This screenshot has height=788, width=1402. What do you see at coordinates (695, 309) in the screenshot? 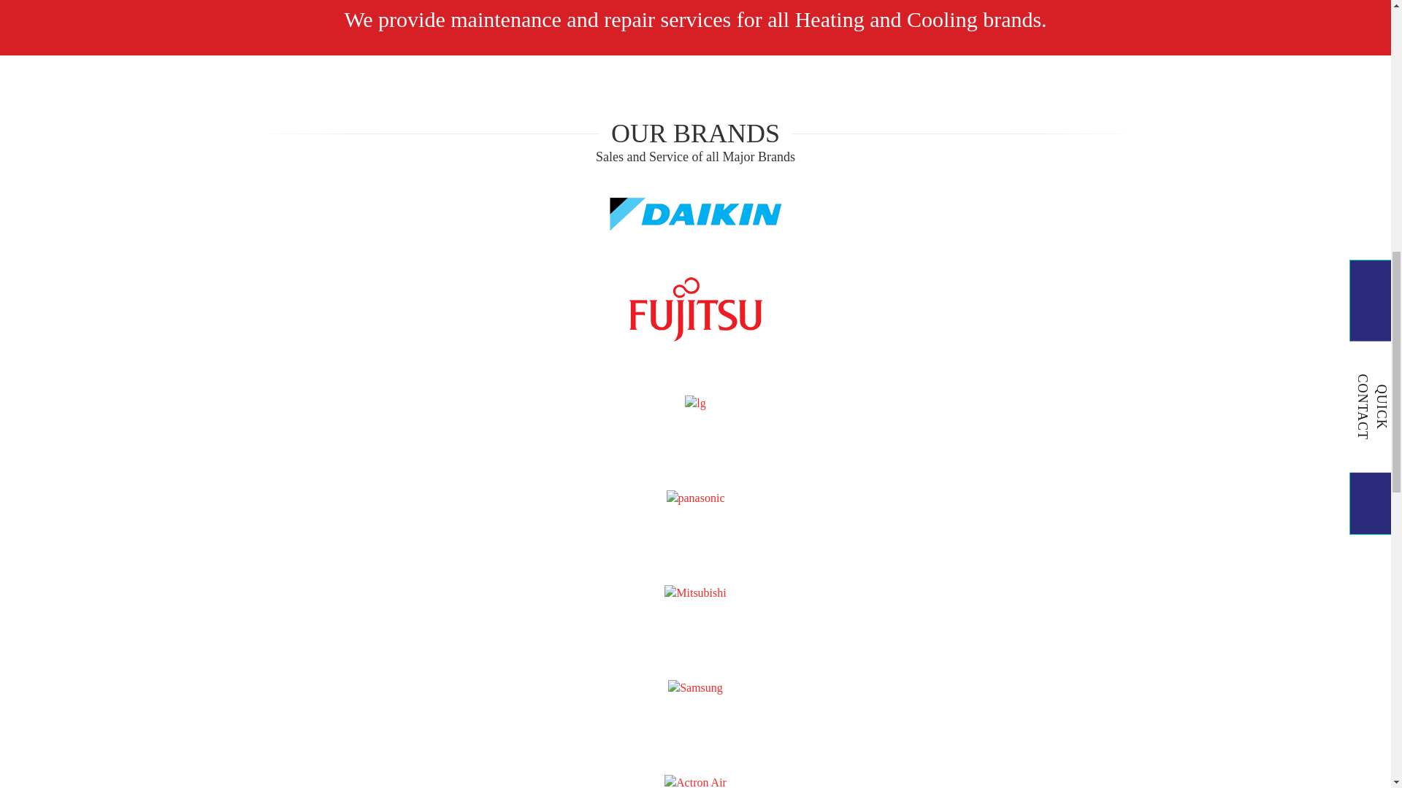
I see `fujitsu` at bounding box center [695, 309].